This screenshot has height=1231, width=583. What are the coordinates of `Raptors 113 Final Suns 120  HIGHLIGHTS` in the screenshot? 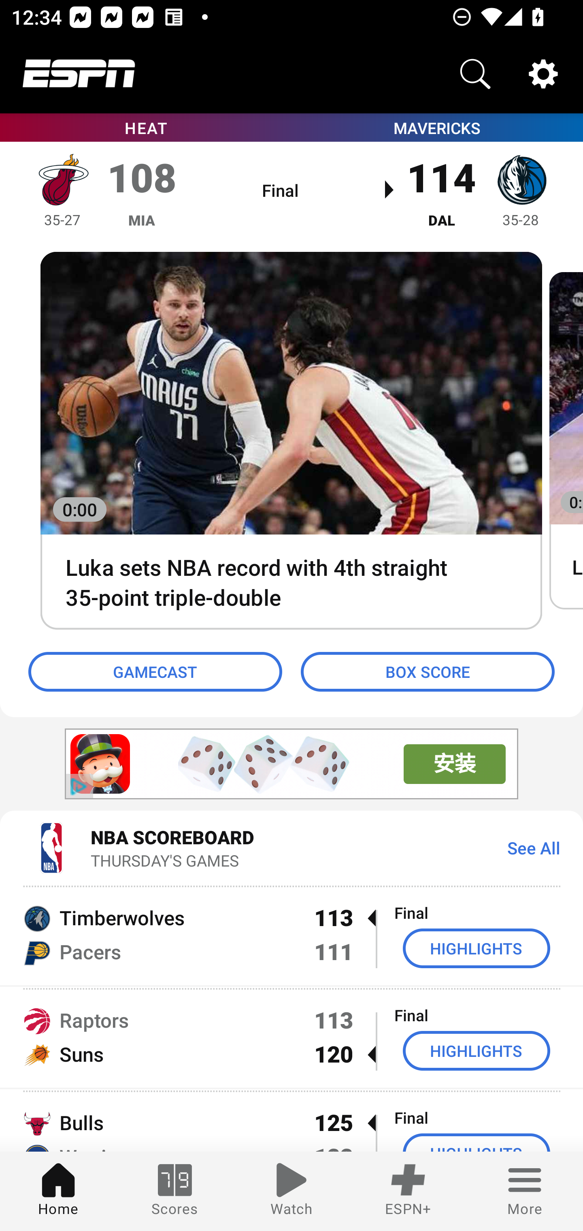 It's located at (291, 1037).